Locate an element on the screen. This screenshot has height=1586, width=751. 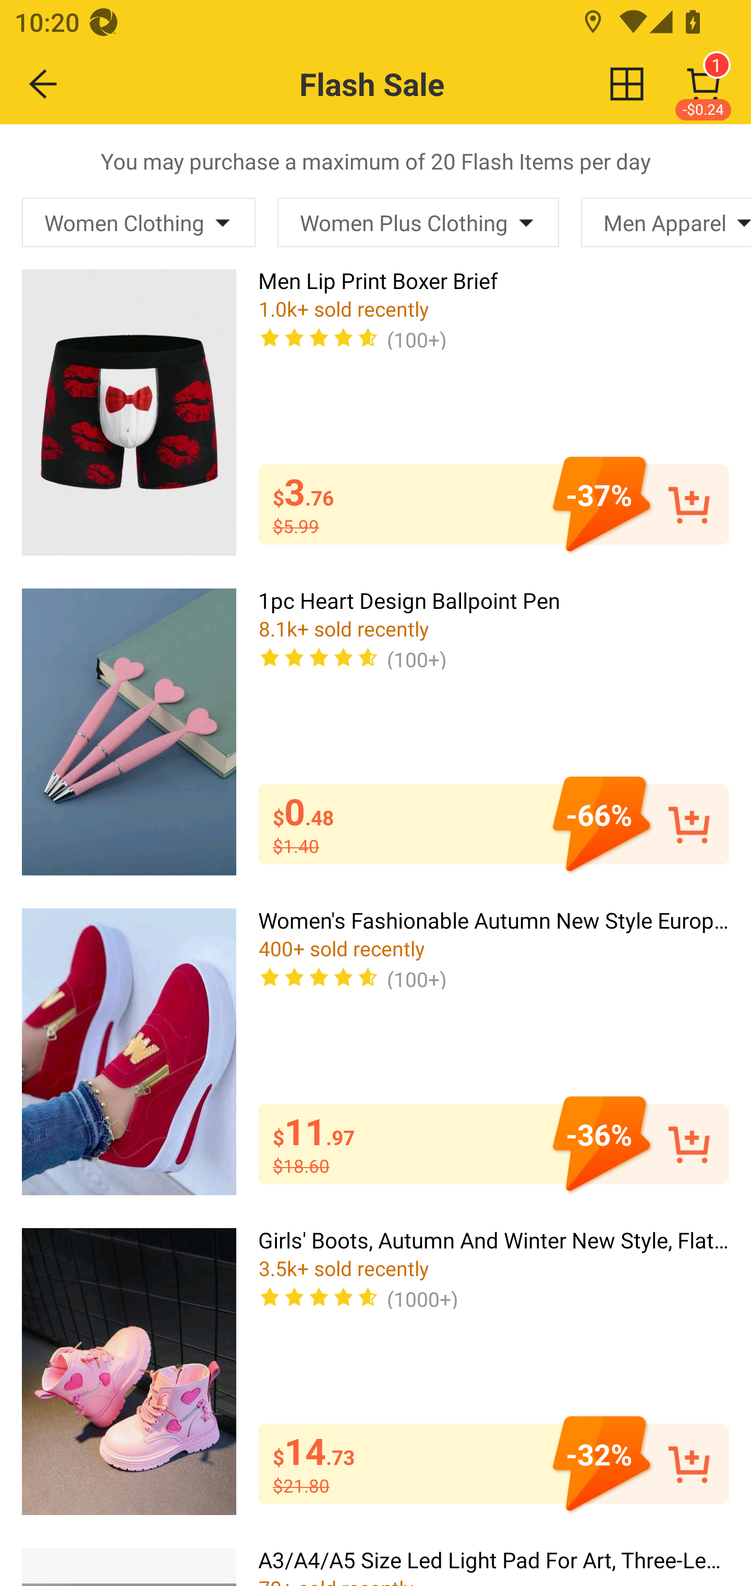
Women Plus Clothing is located at coordinates (418, 223).